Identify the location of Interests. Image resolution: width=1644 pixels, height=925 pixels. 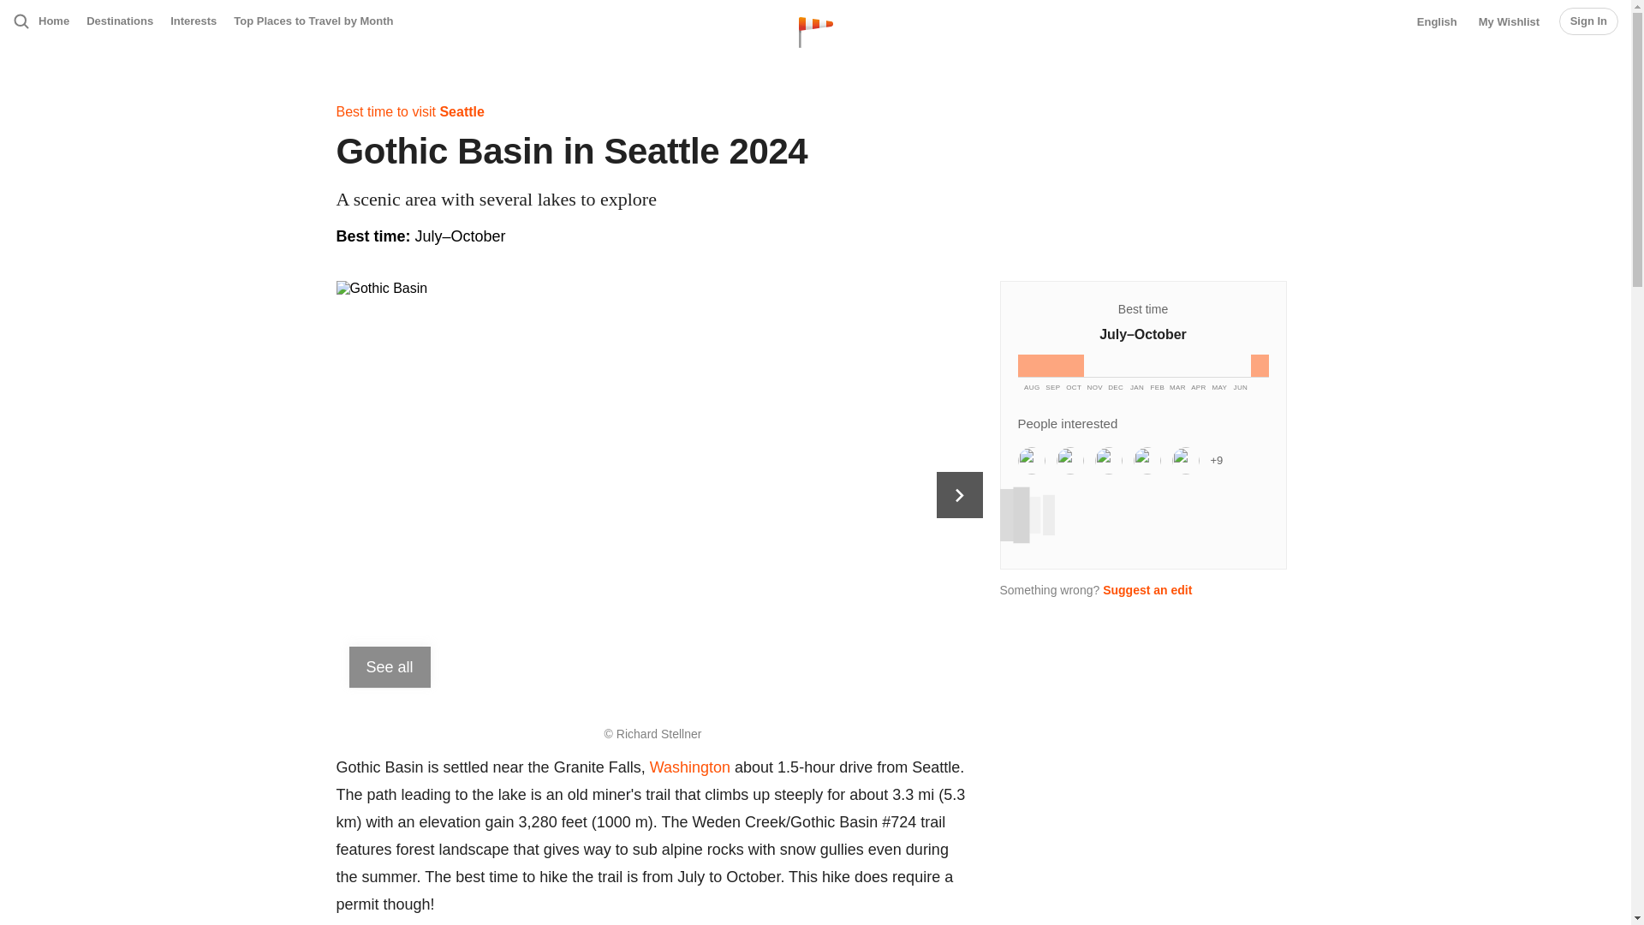
(194, 21).